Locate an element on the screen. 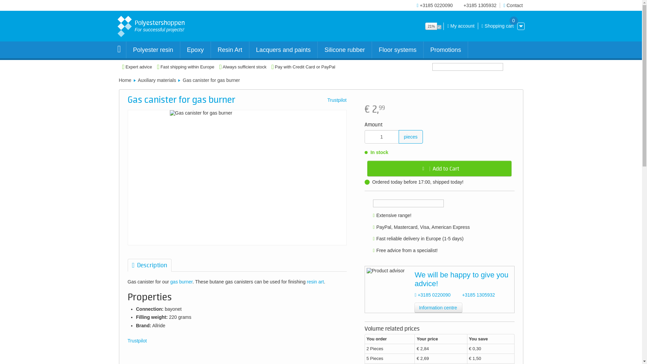  Lacquers and paints is located at coordinates (230, 50).